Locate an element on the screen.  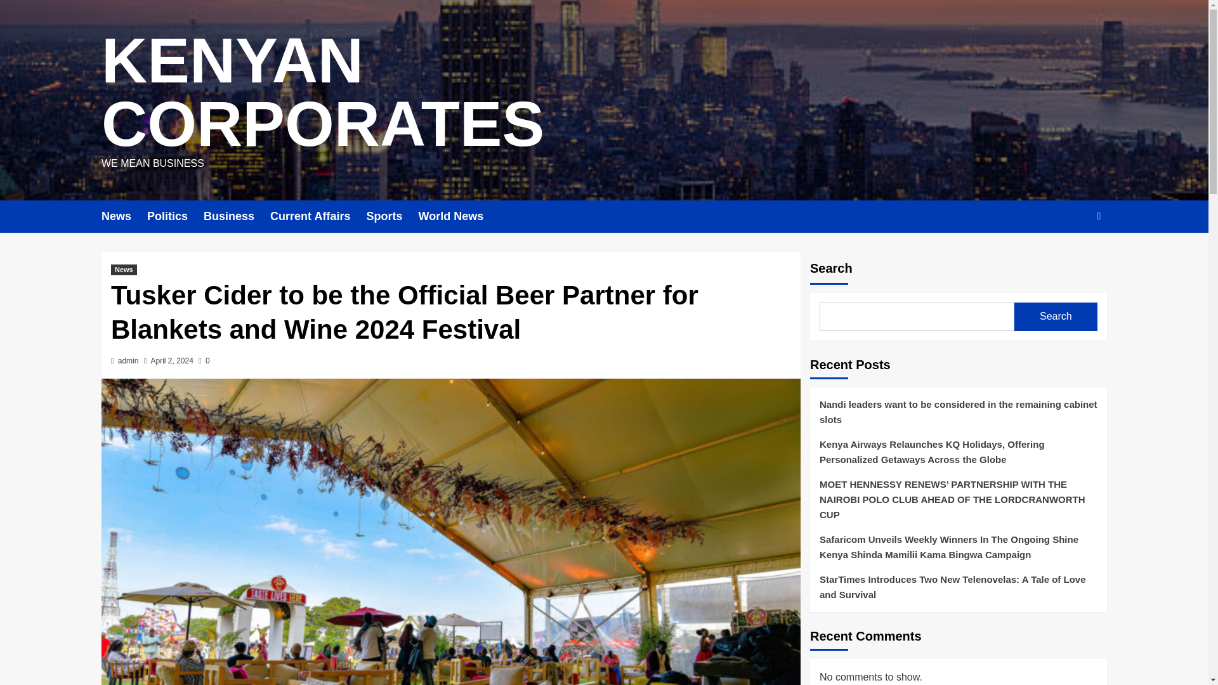
KENYAN CORPORATES is located at coordinates (322, 91).